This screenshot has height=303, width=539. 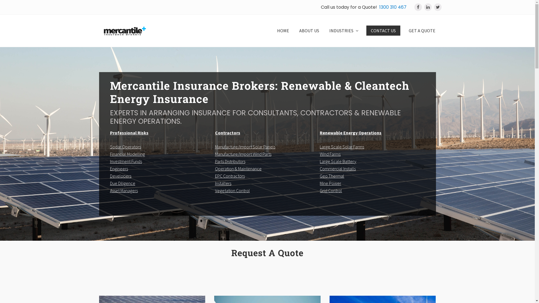 I want to click on Asset Managers, so click(x=124, y=190).